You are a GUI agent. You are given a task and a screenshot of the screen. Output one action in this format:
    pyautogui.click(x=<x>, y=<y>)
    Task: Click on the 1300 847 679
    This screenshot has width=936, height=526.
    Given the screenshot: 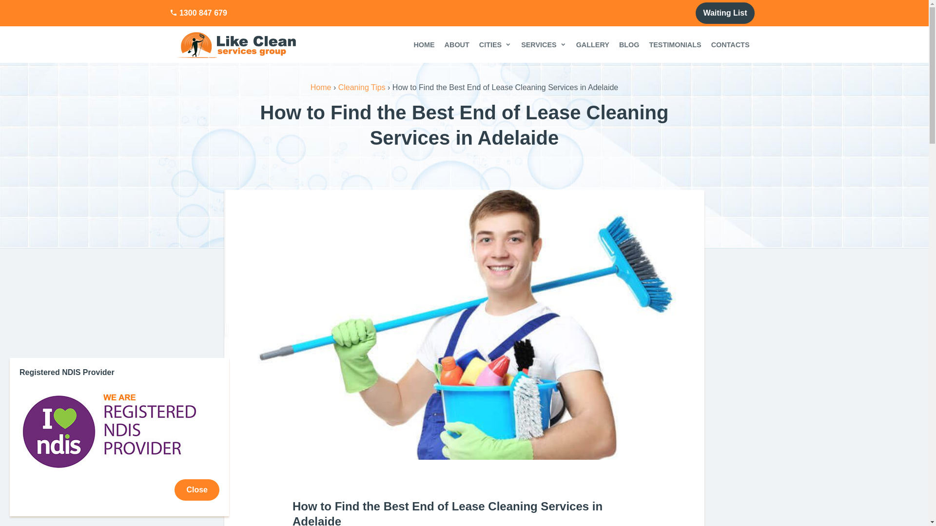 What is the action you would take?
    pyautogui.click(x=198, y=13)
    